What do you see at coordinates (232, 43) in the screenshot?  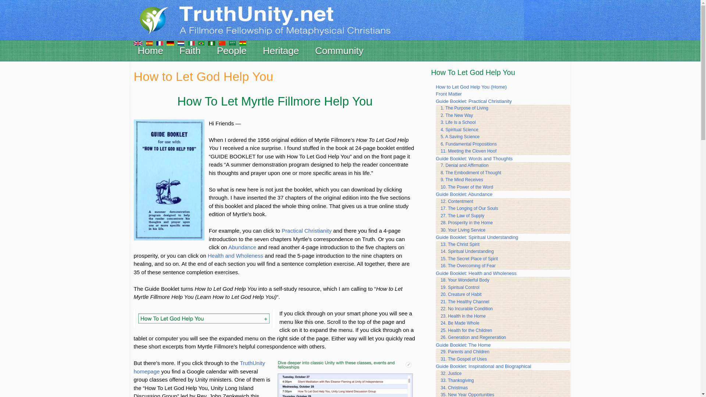 I see `Arabic` at bounding box center [232, 43].